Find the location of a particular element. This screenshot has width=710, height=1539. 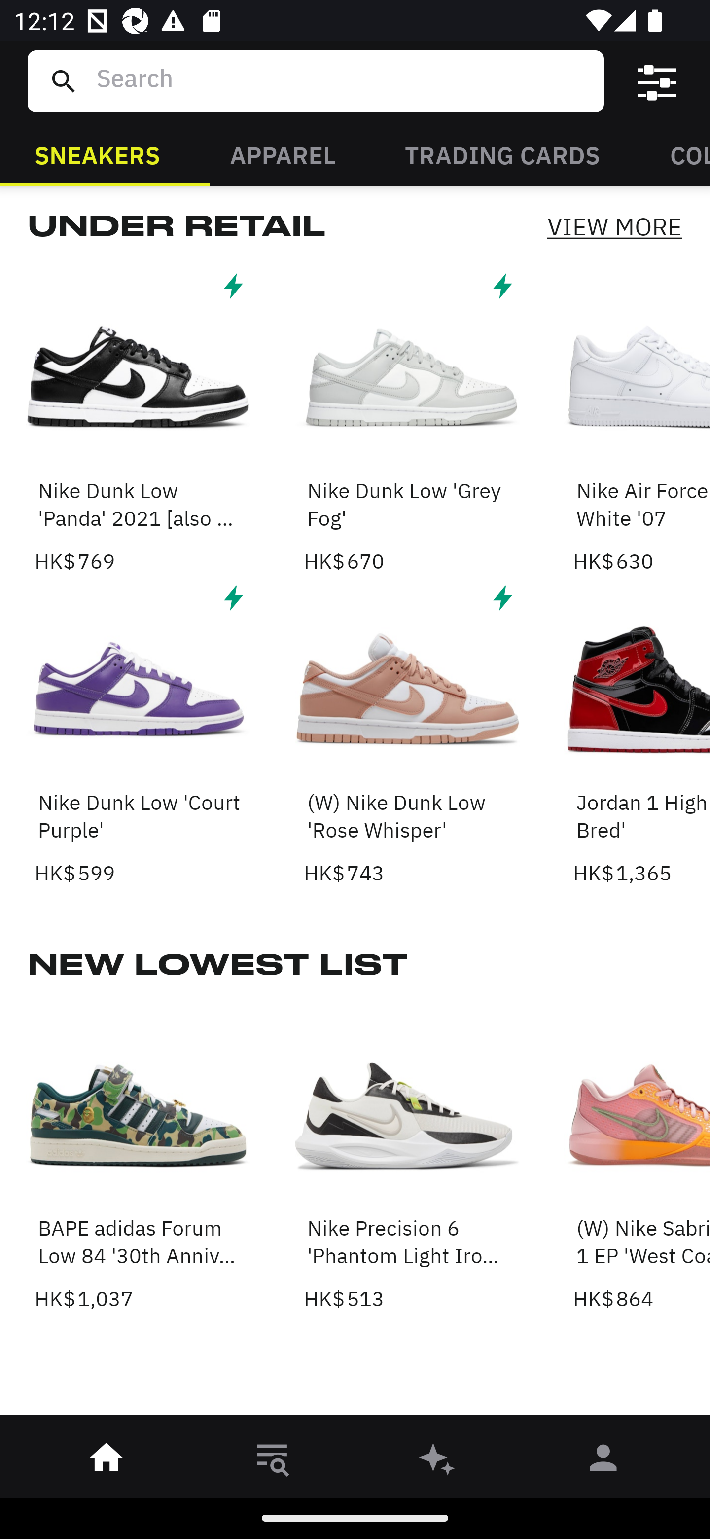

Nike Precision 6 'Phantom Light Iron Ore' HK$ 513 is located at coordinates (407, 1159).